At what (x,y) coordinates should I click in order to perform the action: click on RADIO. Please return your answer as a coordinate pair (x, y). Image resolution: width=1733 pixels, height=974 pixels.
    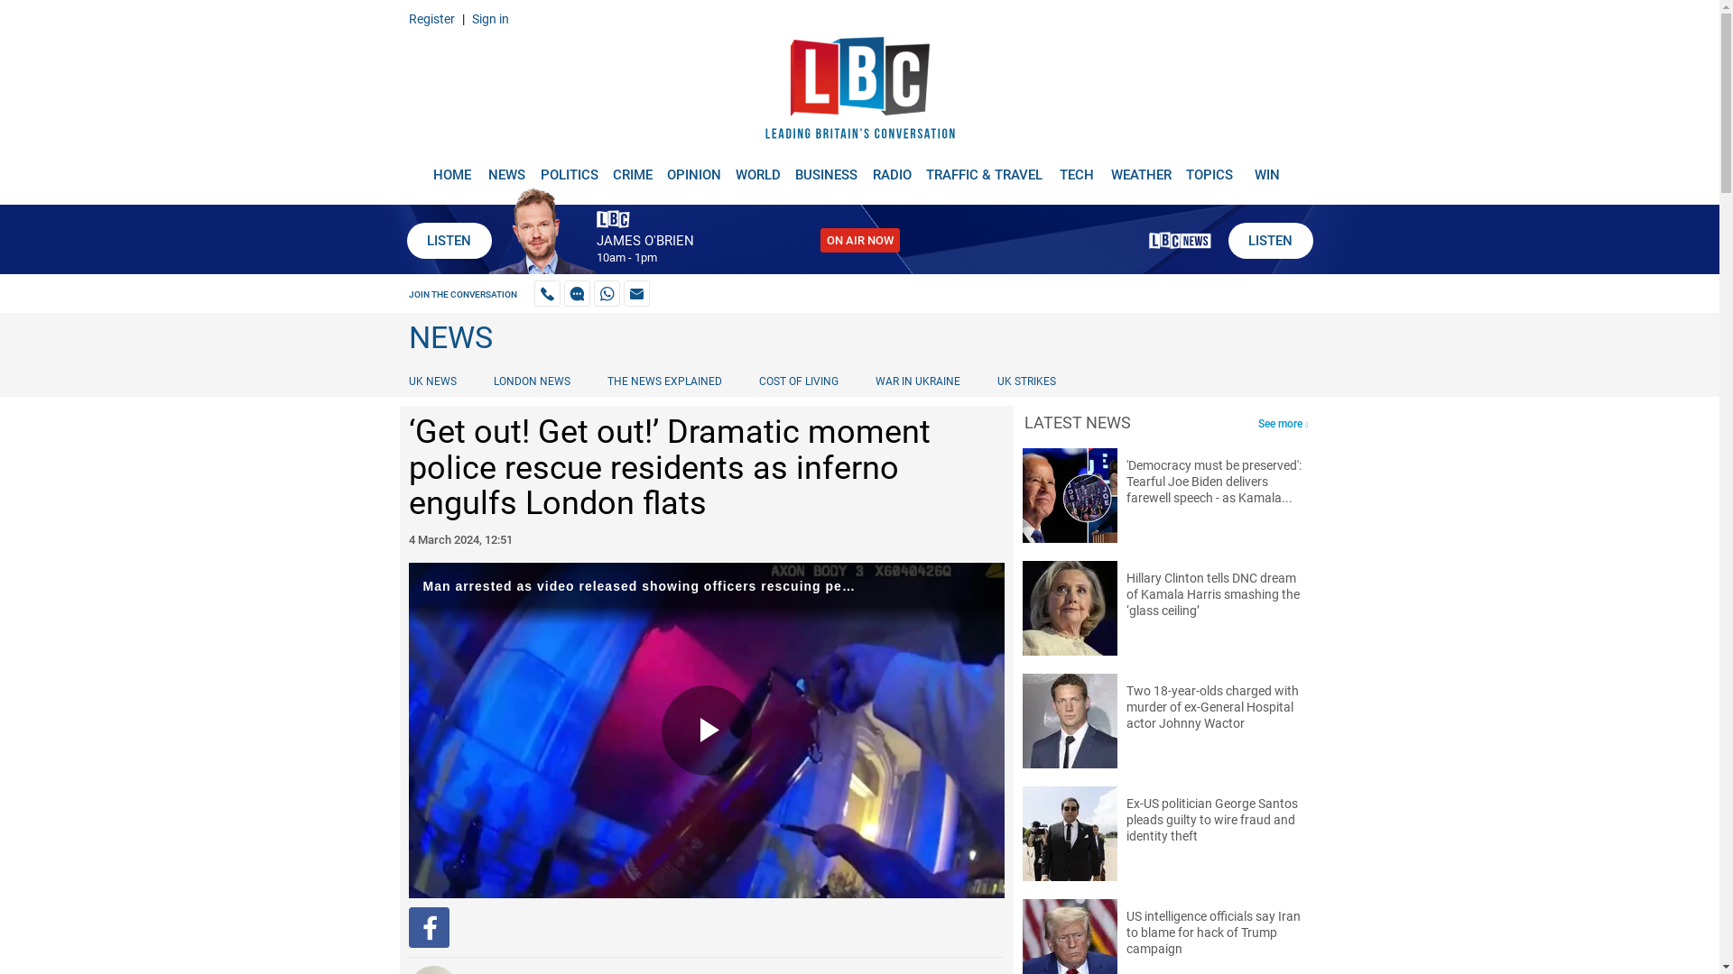
    Looking at the image, I should click on (892, 168).